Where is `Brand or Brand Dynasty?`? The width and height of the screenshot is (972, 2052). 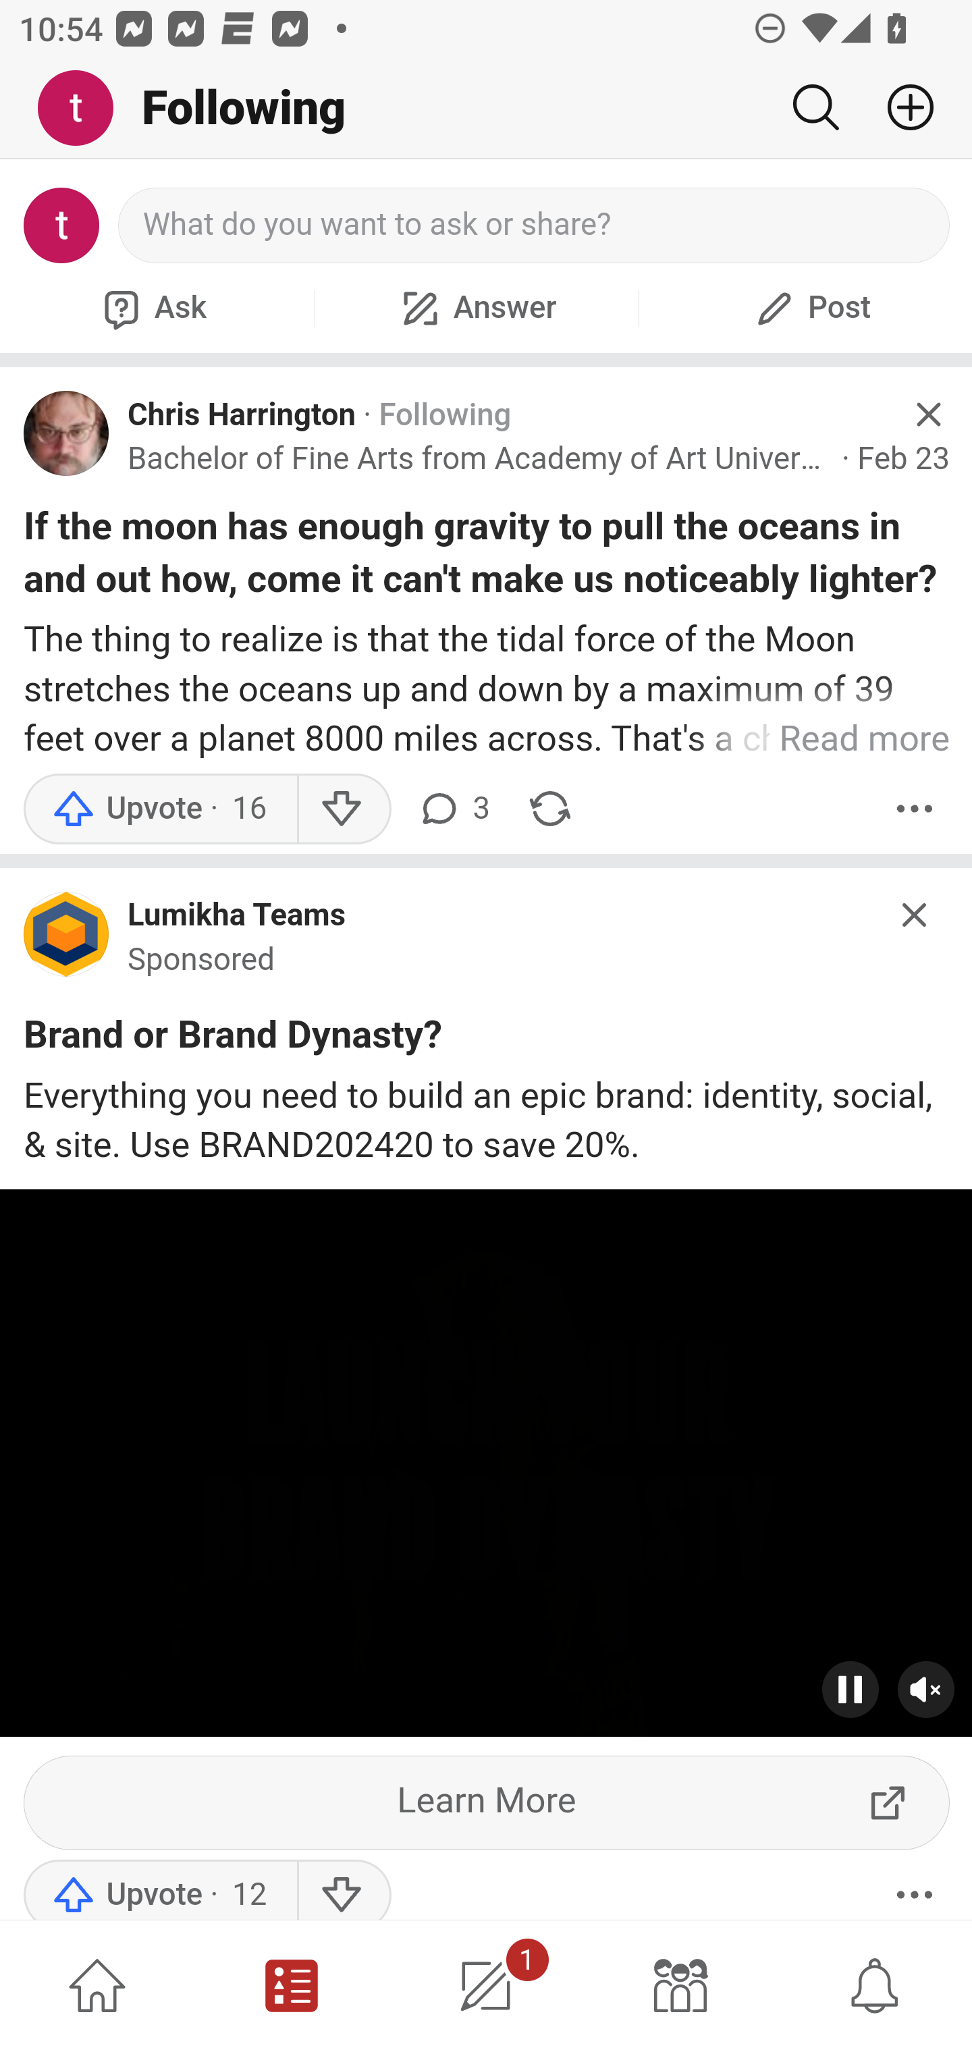
Brand or Brand Dynasty? is located at coordinates (234, 1039).